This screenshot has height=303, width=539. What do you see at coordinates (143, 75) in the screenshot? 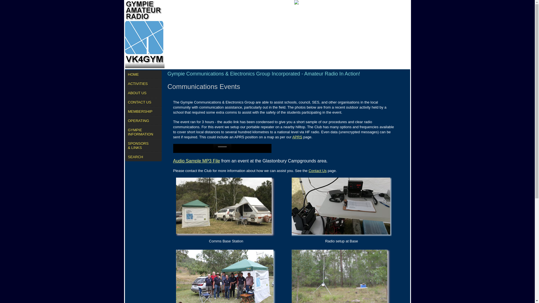
I see `HOME` at bounding box center [143, 75].